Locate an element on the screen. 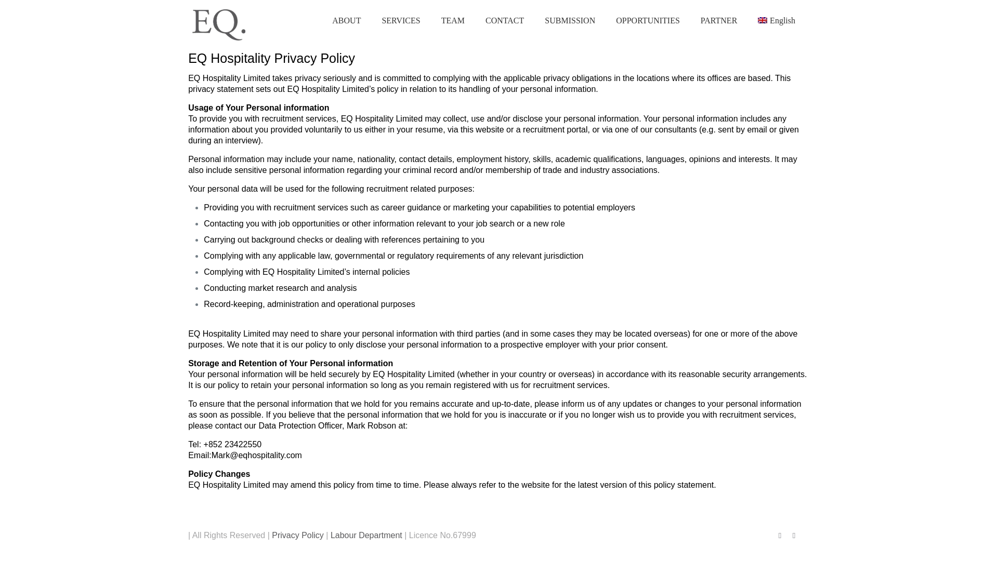 This screenshot has width=998, height=561. EQ is located at coordinates (219, 37).